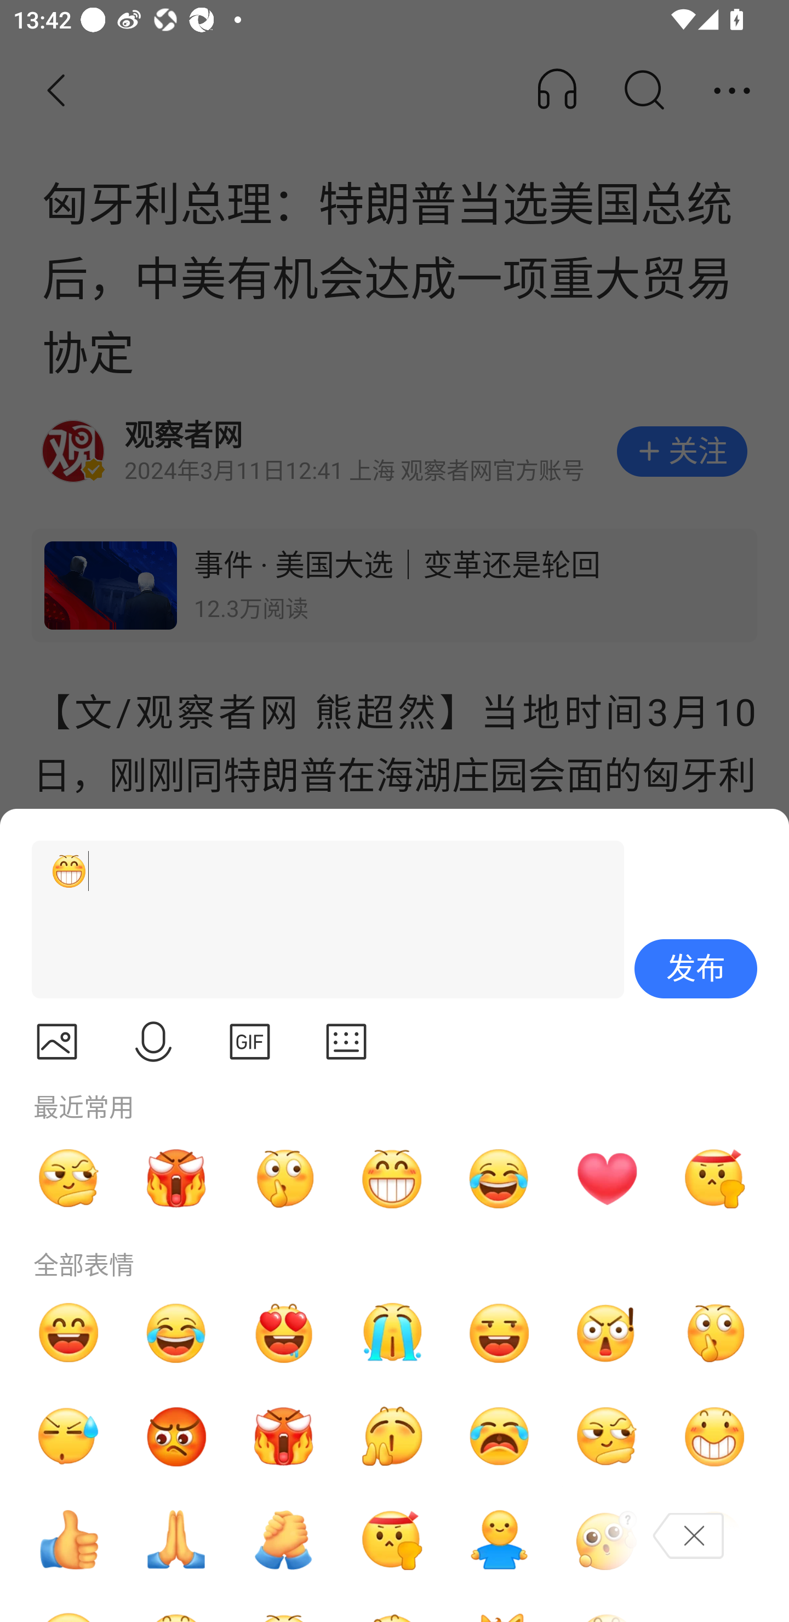 Image resolution: width=789 pixels, height=1622 pixels. Describe the element at coordinates (607, 1178) in the screenshot. I see `心` at that location.